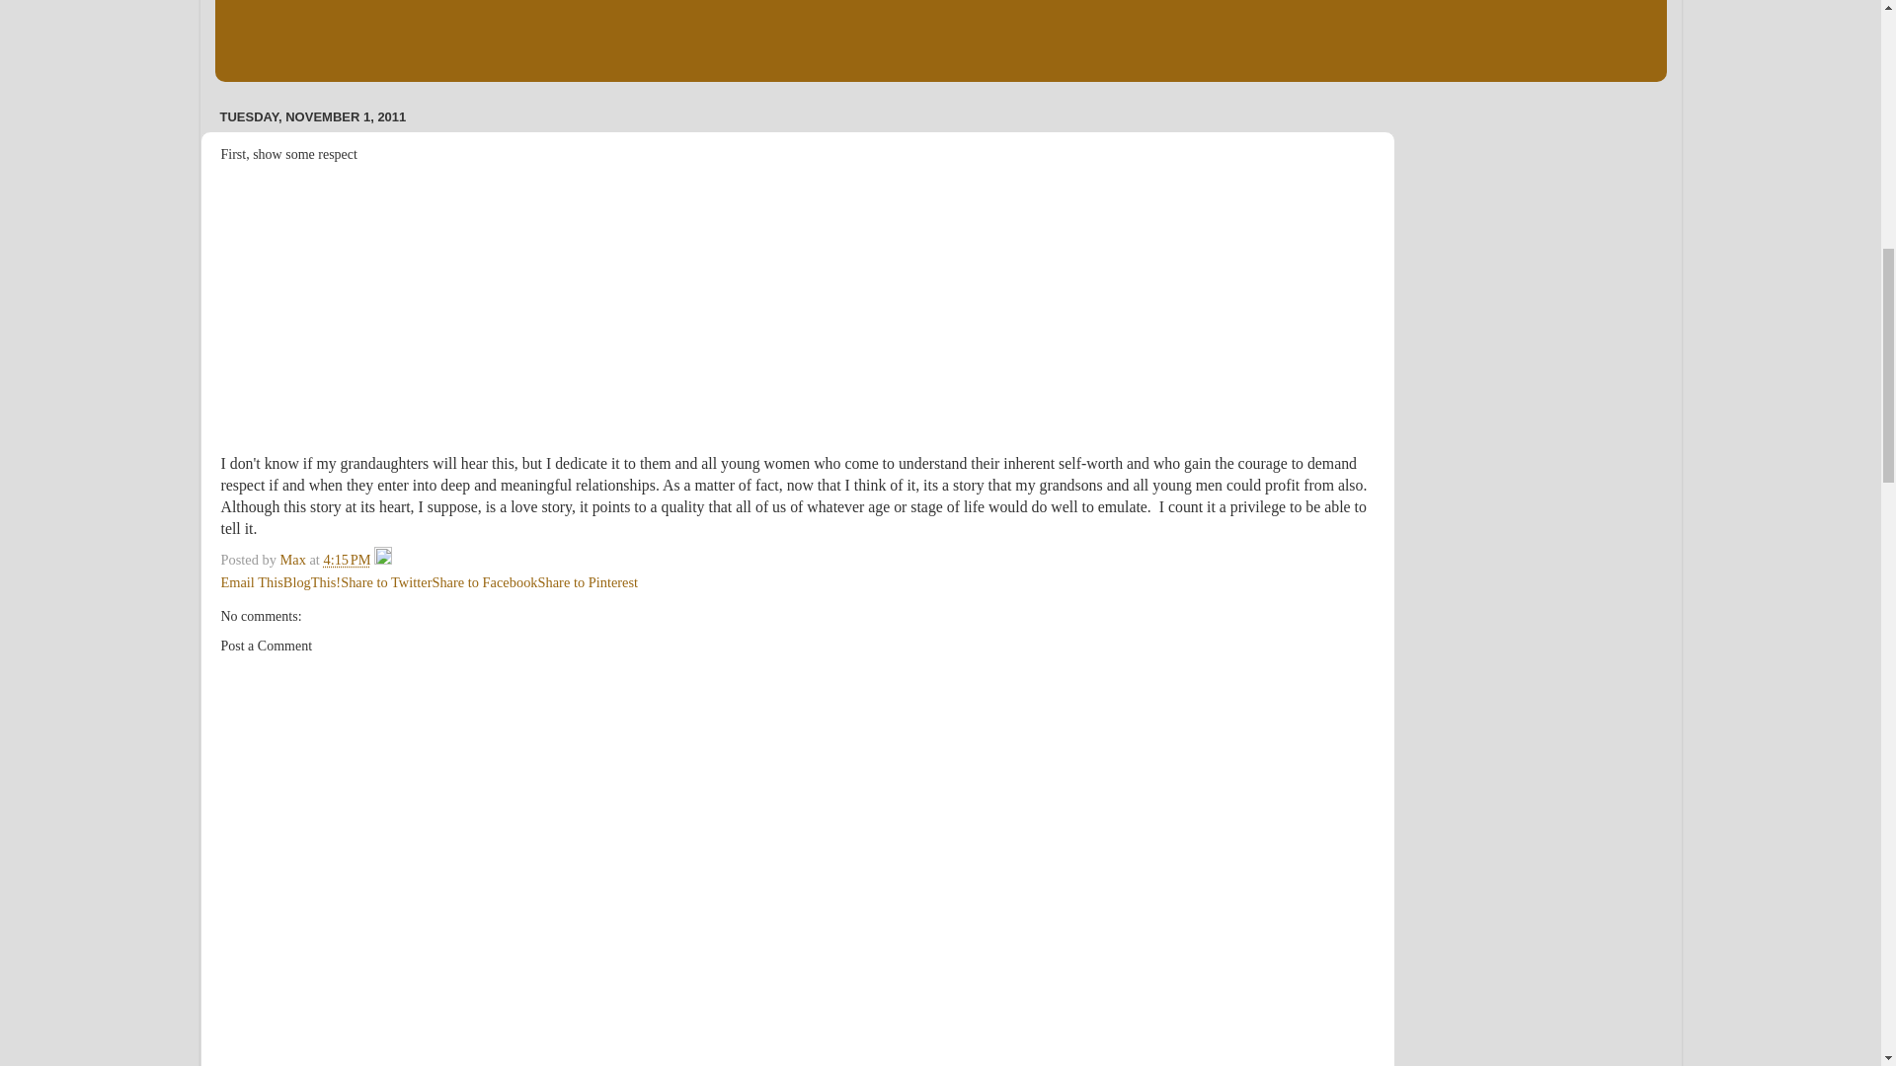 Image resolution: width=1896 pixels, height=1066 pixels. What do you see at coordinates (383, 559) in the screenshot?
I see `Edit Post` at bounding box center [383, 559].